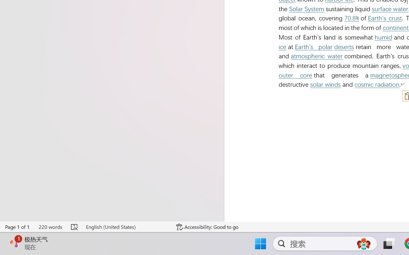 The width and height of the screenshot is (409, 255). I want to click on Spelling and Grammar Check Errors, so click(75, 227).